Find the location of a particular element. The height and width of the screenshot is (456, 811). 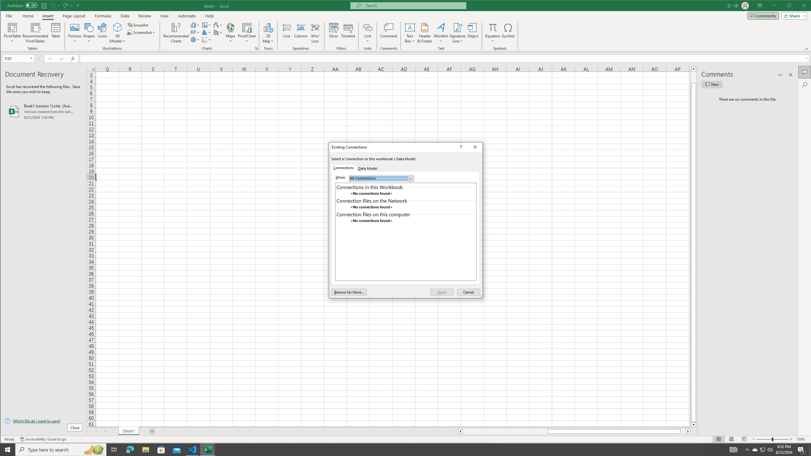

Connections in this Workbook is located at coordinates (405, 187).